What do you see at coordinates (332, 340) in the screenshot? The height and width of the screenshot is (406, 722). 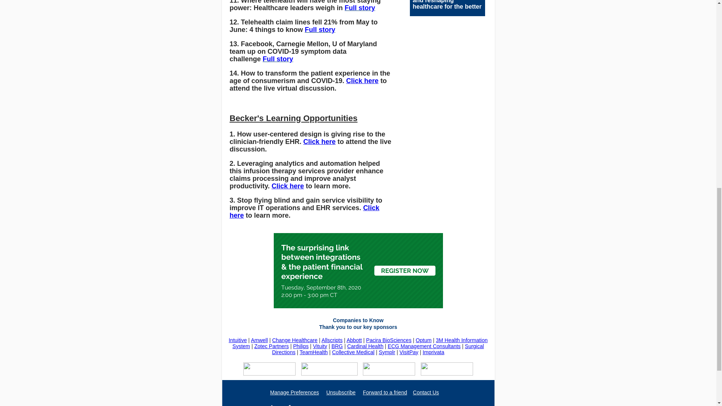 I see `Allscripts` at bounding box center [332, 340].